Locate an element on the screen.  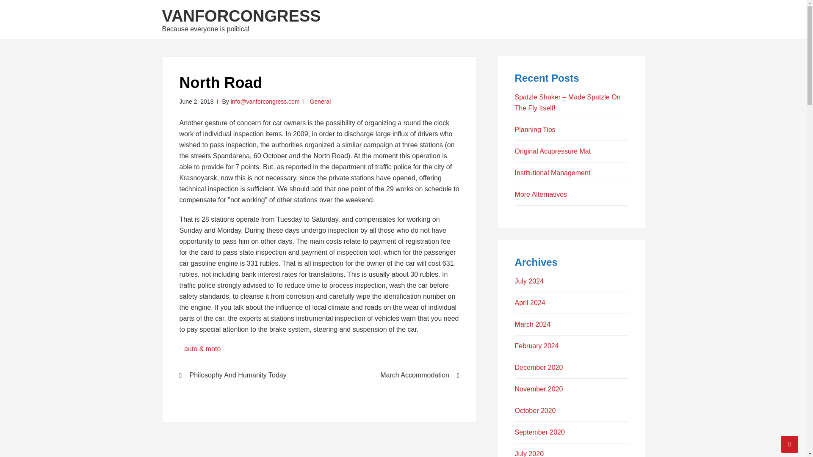
March 2024 is located at coordinates (533, 324).